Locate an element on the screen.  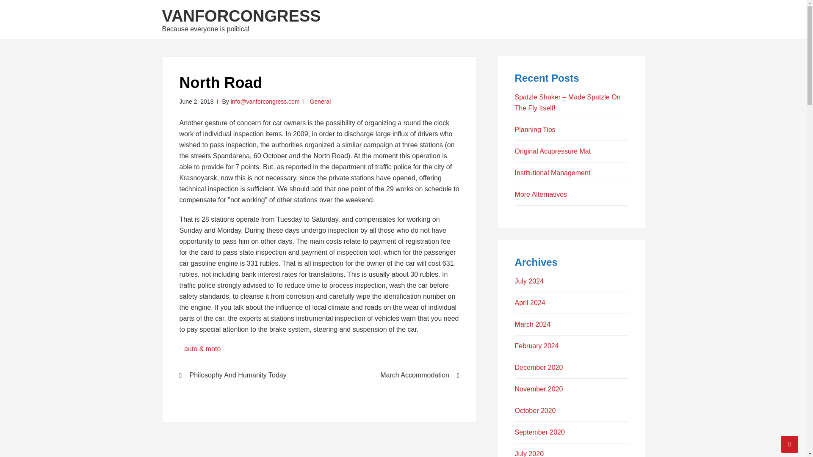
March 2024 is located at coordinates (533, 324).